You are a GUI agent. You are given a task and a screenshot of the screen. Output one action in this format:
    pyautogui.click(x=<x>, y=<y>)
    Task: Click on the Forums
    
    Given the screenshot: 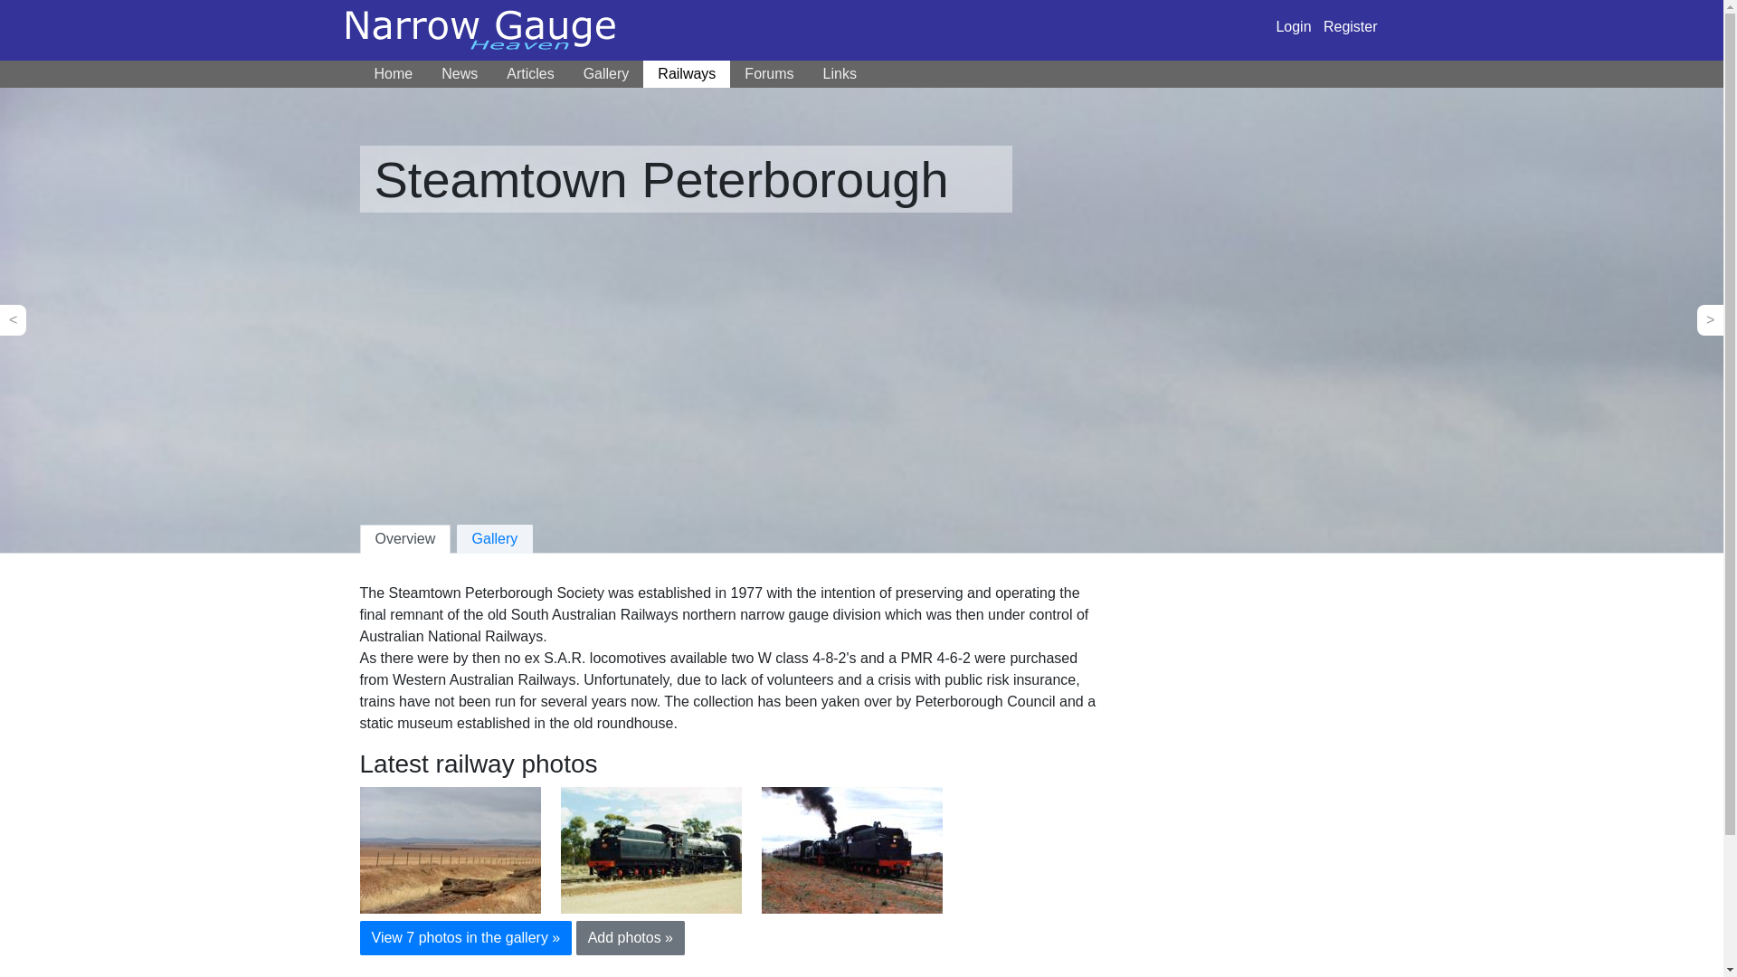 What is the action you would take?
    pyautogui.click(x=768, y=74)
    